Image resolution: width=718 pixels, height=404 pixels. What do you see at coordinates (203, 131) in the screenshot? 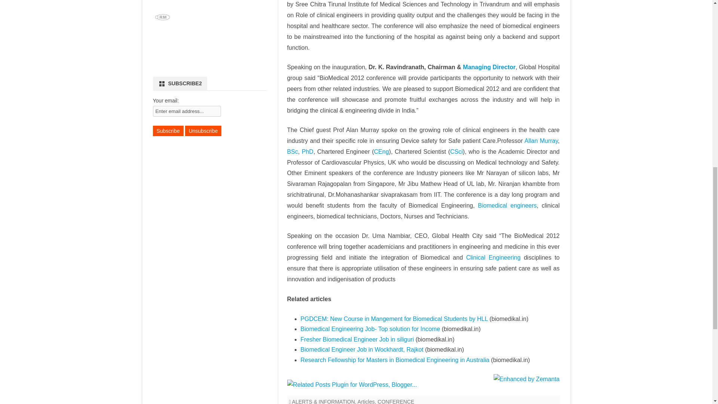
I see `Unsubscribe` at bounding box center [203, 131].